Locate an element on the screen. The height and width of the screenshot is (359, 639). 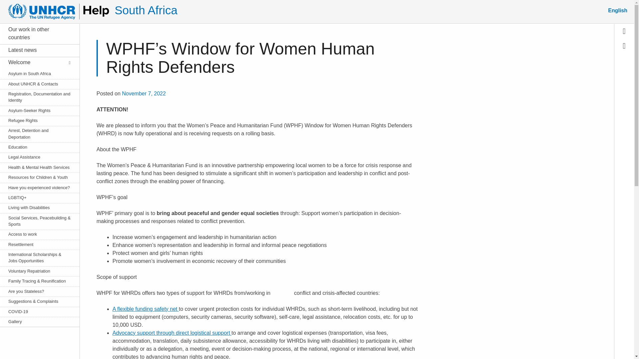
Refugee Rights is located at coordinates (36, 120).